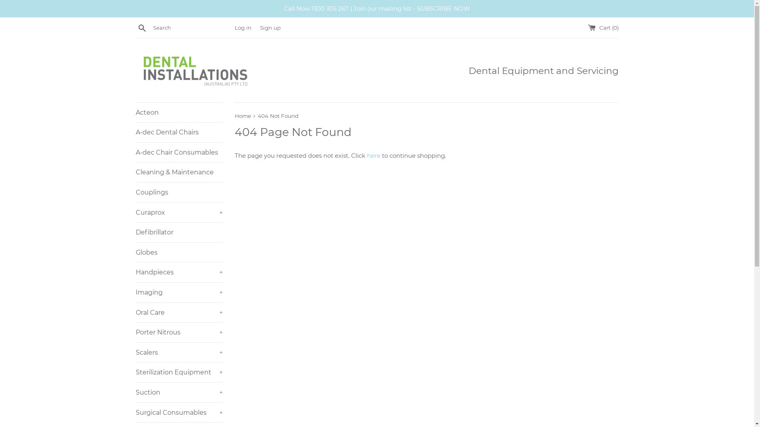  Describe the element at coordinates (142, 27) in the screenshot. I see `Search` at that location.